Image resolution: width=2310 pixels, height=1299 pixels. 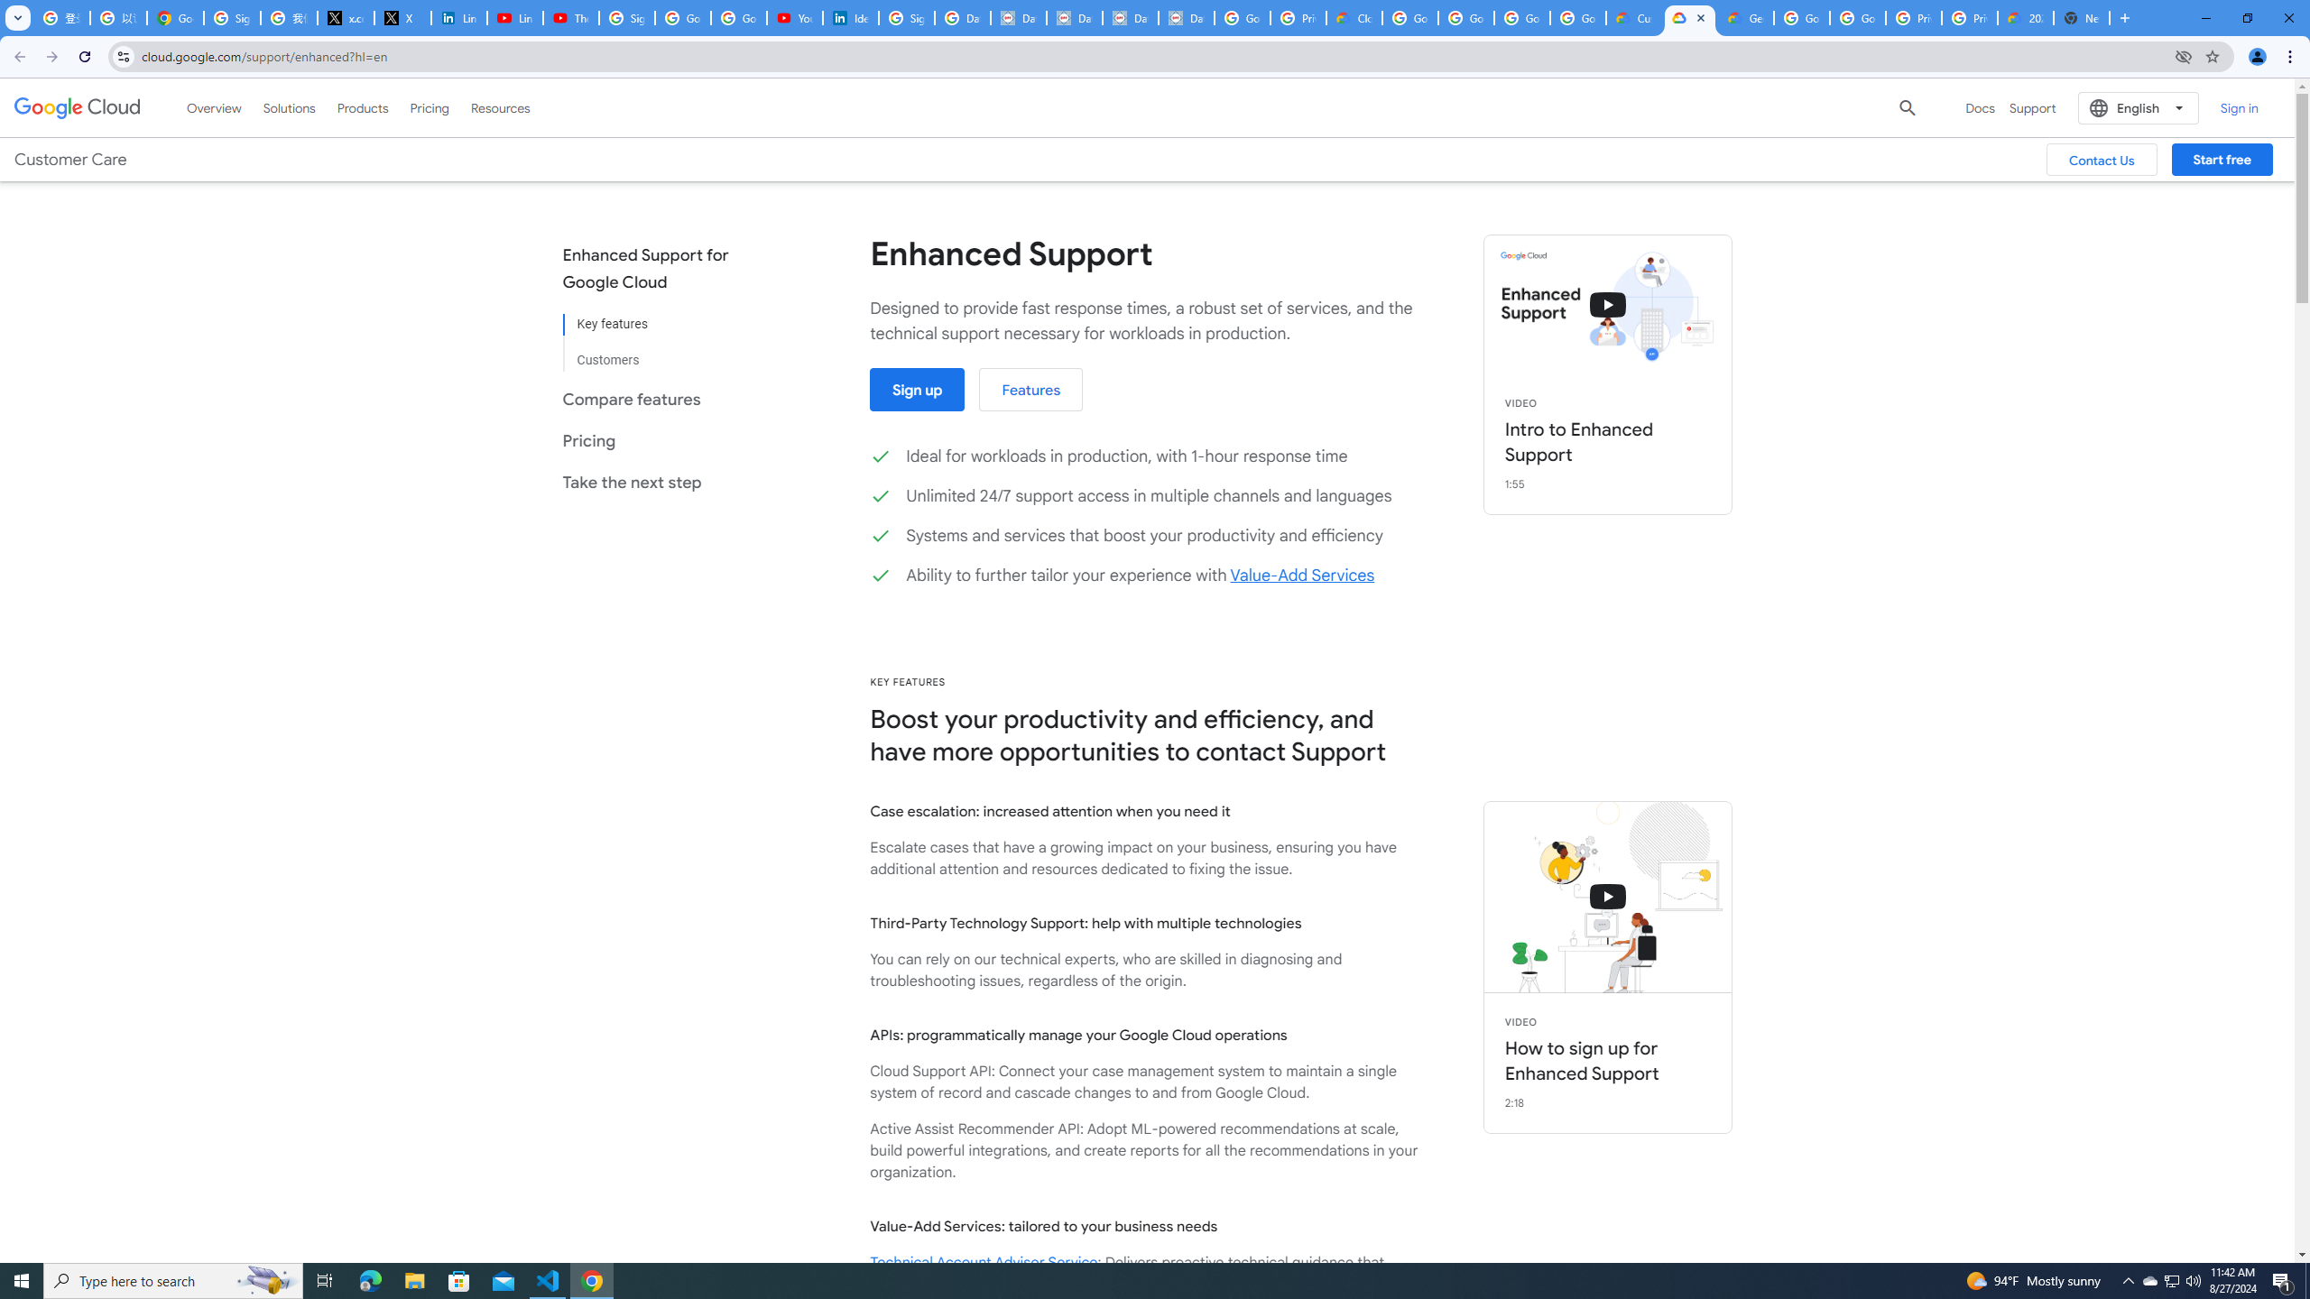 I want to click on Customer Care | Google Cloud, so click(x=1633, y=18).